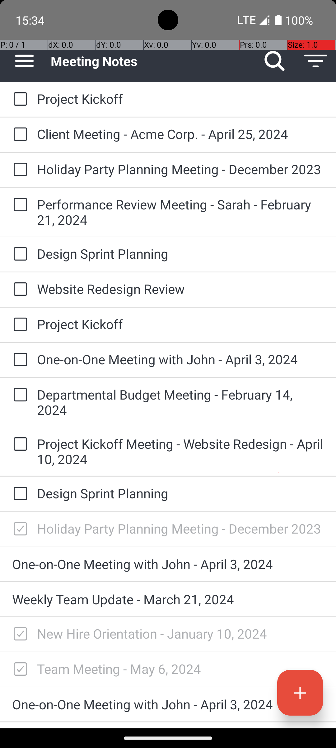  What do you see at coordinates (180, 254) in the screenshot?
I see `Design Sprint Planning` at bounding box center [180, 254].